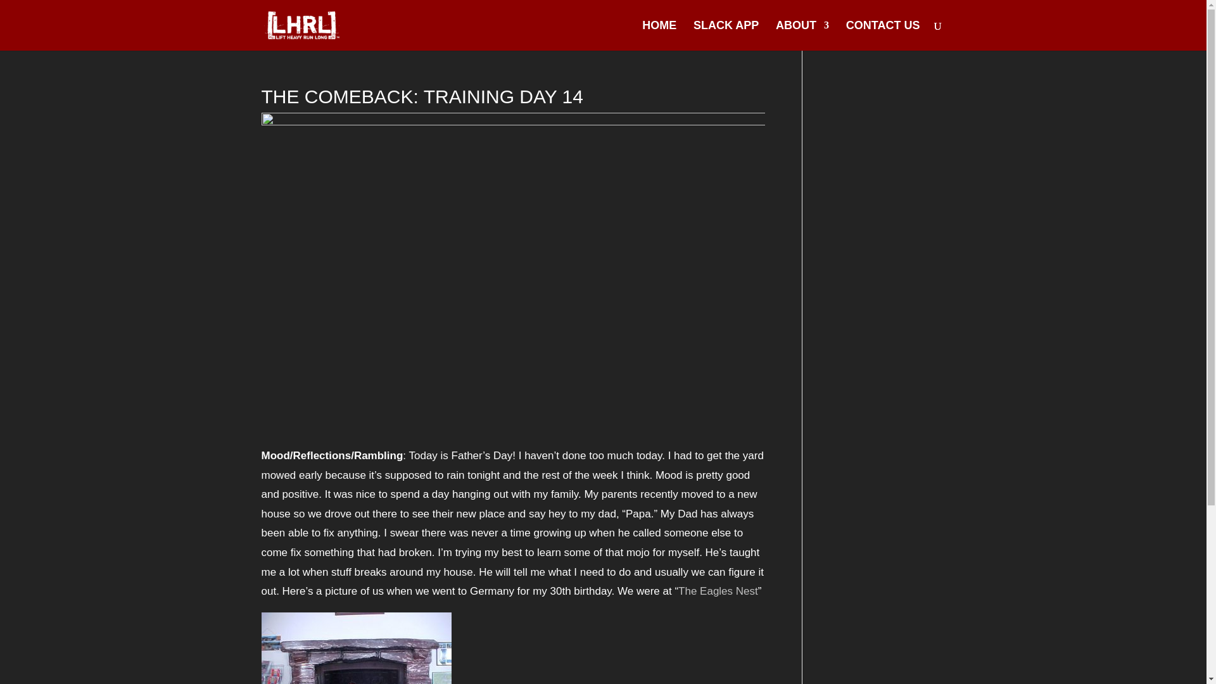  Describe the element at coordinates (883, 35) in the screenshot. I see `CONTACT US` at that location.